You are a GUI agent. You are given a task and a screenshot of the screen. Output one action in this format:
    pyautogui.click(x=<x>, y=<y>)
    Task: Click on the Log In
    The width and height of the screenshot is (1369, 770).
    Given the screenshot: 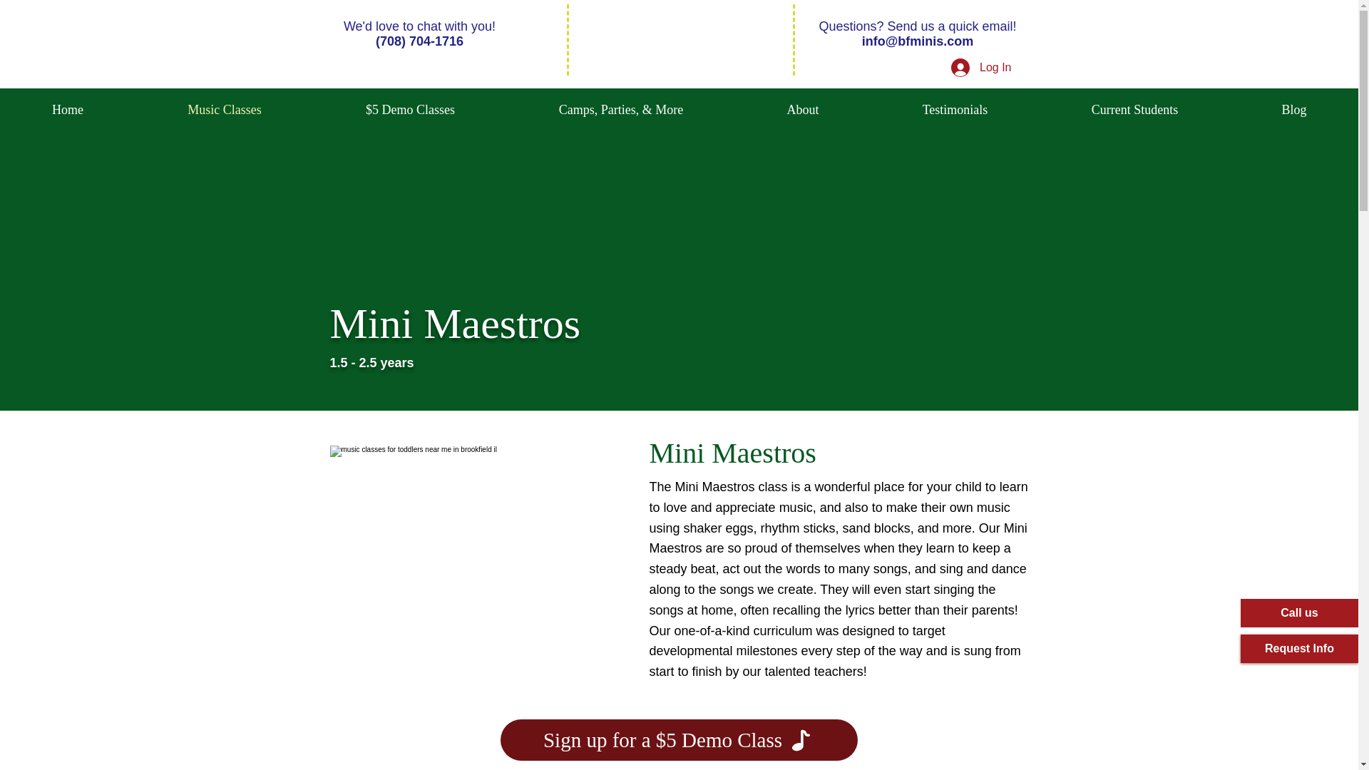 What is the action you would take?
    pyautogui.click(x=981, y=67)
    